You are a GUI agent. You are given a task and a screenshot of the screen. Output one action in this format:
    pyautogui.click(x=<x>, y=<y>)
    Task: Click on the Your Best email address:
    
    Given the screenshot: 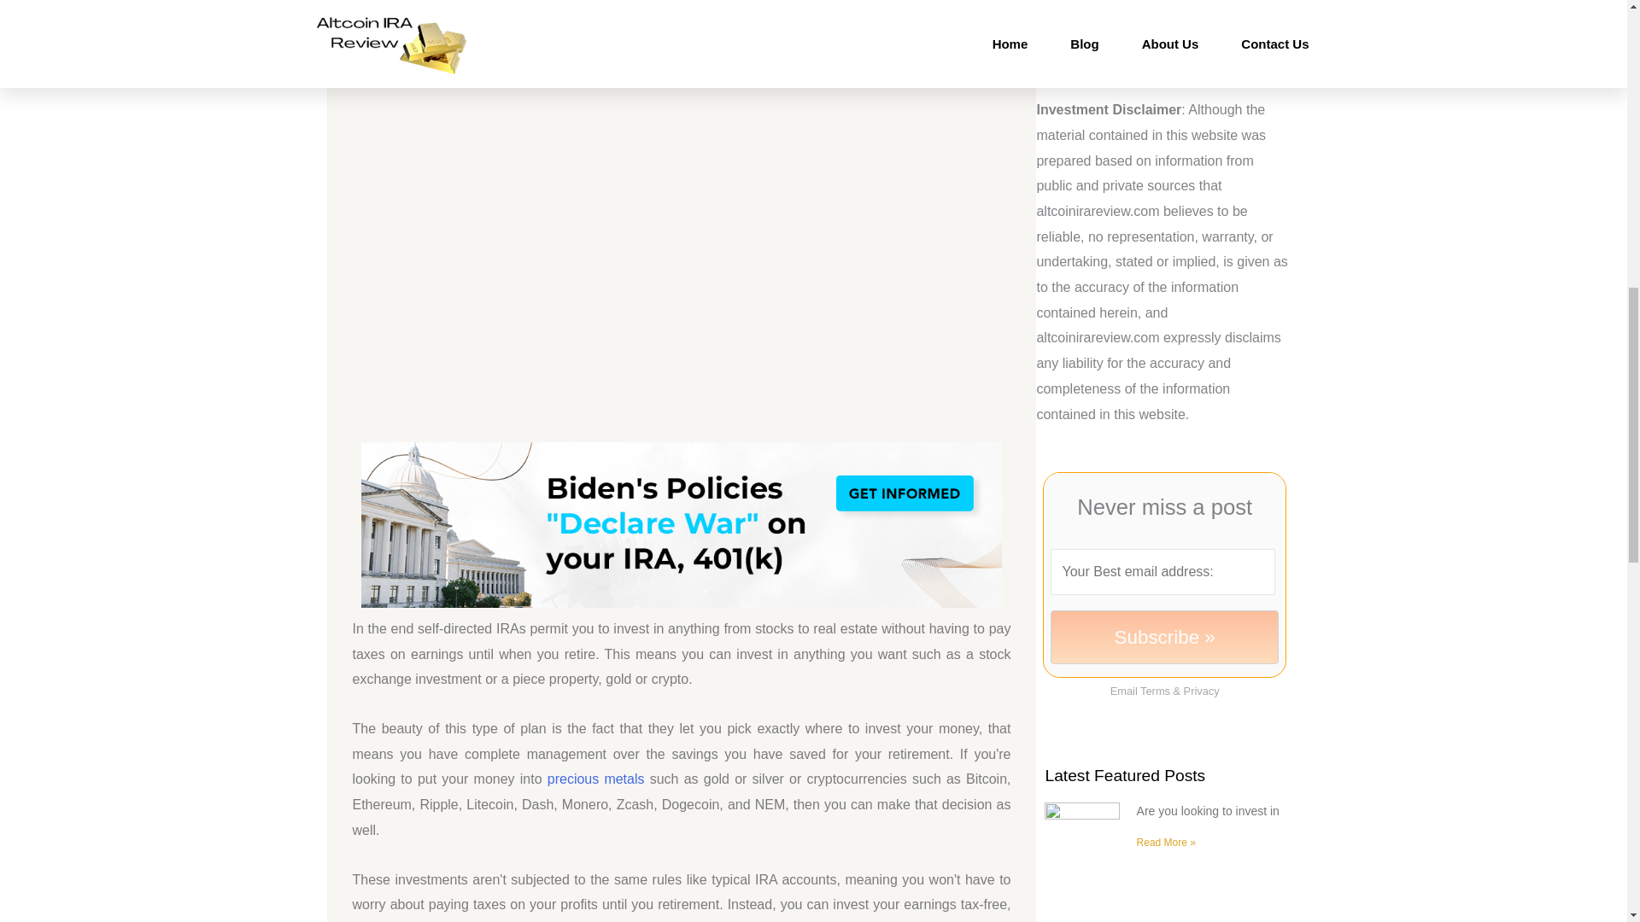 What is the action you would take?
    pyautogui.click(x=1162, y=570)
    